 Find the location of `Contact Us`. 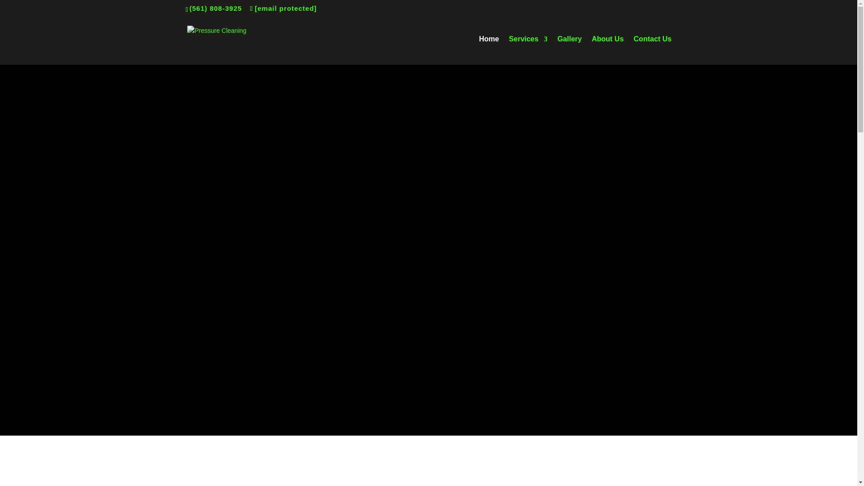

Contact Us is located at coordinates (652, 50).